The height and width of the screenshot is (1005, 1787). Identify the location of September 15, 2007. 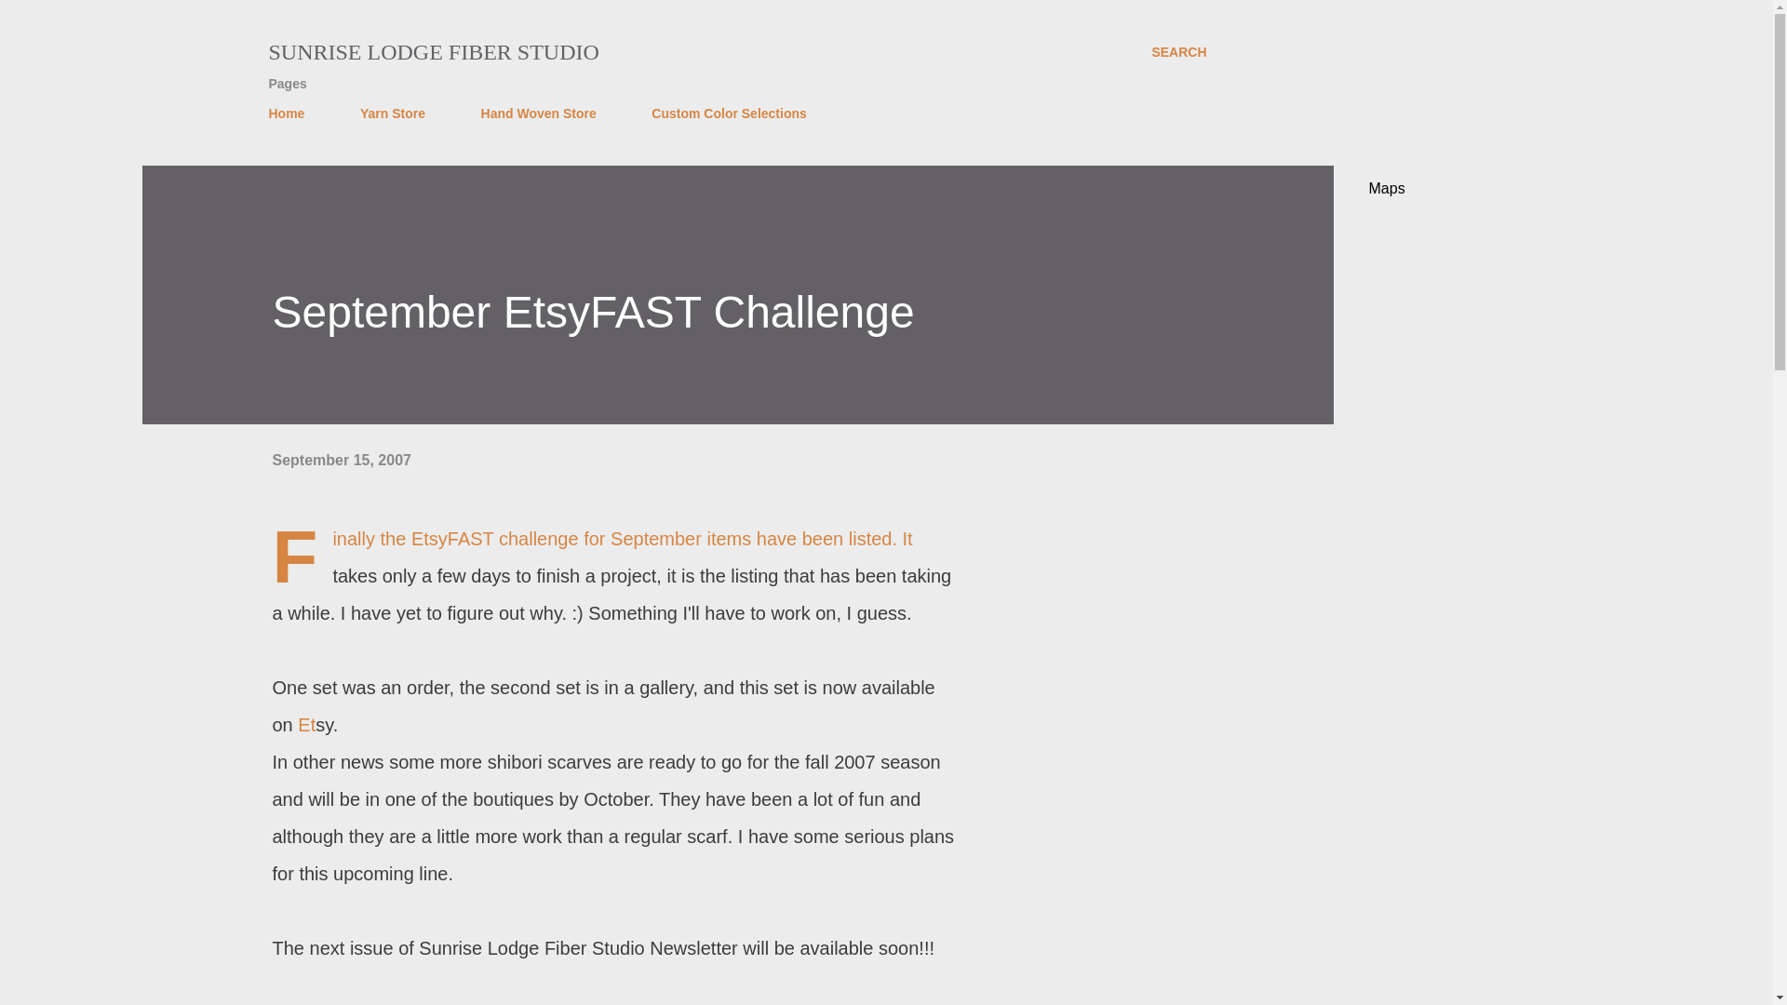
(341, 460).